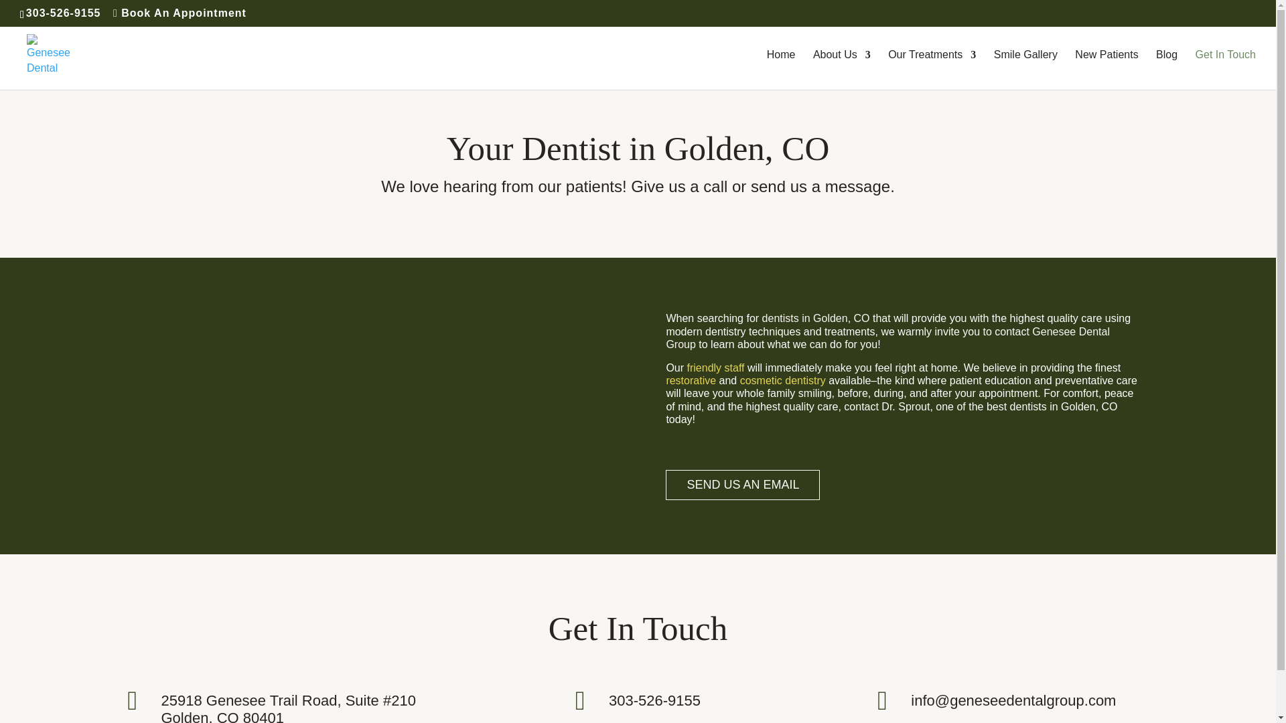 Image resolution: width=1286 pixels, height=723 pixels. Describe the element at coordinates (743, 485) in the screenshot. I see `SEND US AN EMAIL` at that location.